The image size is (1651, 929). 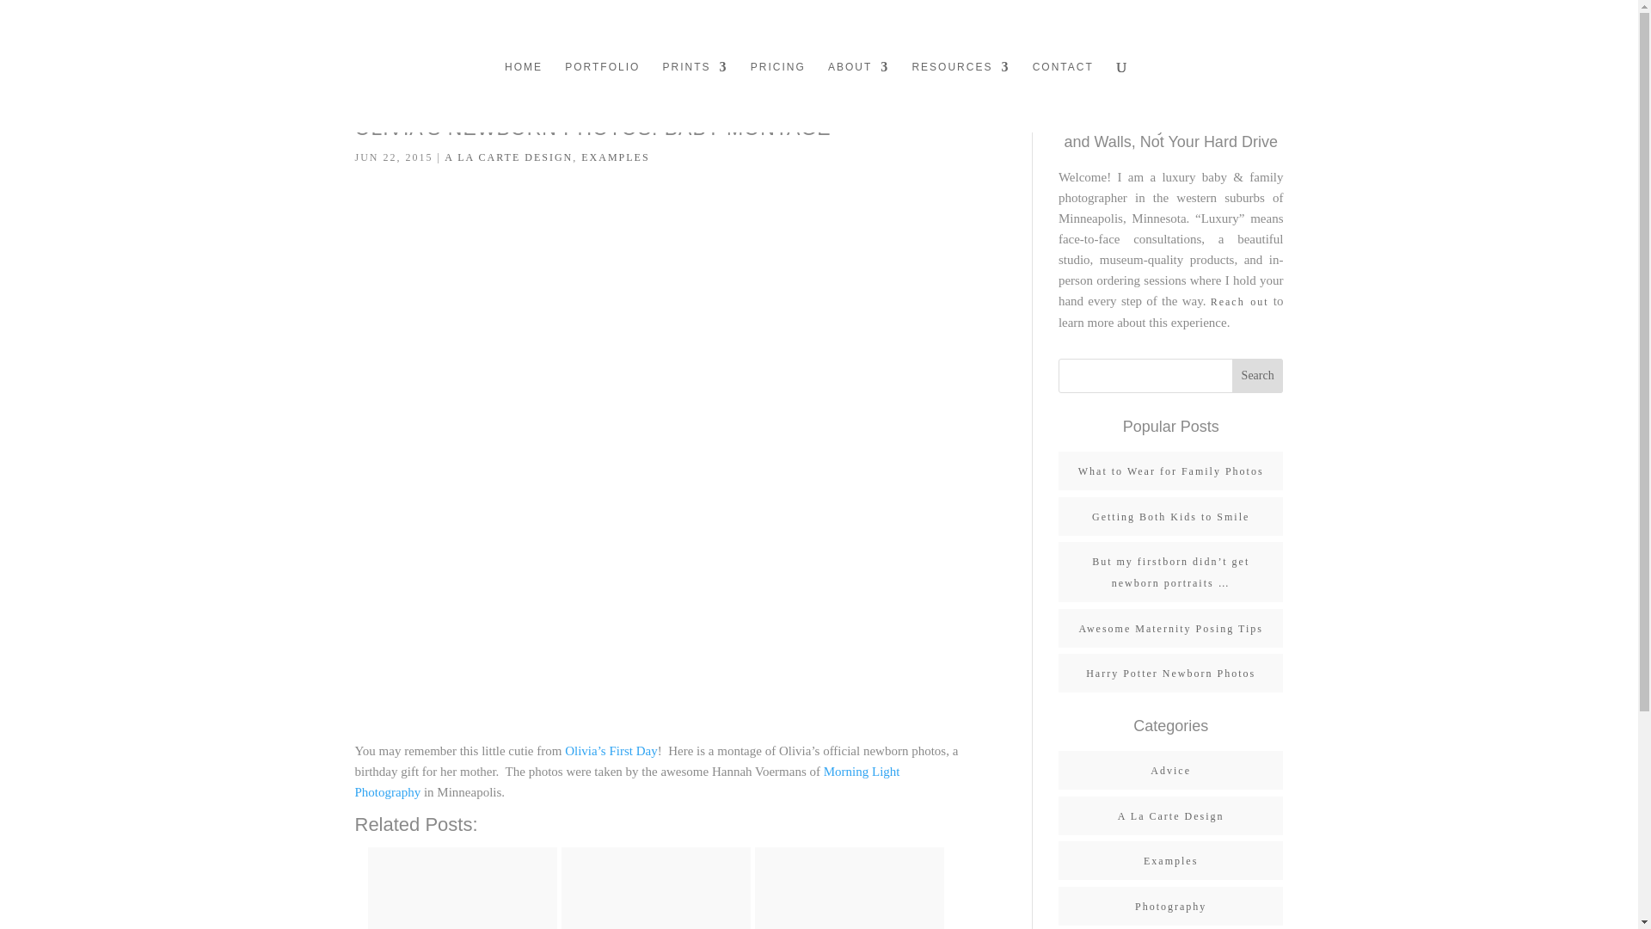 I want to click on Search, so click(x=1257, y=375).